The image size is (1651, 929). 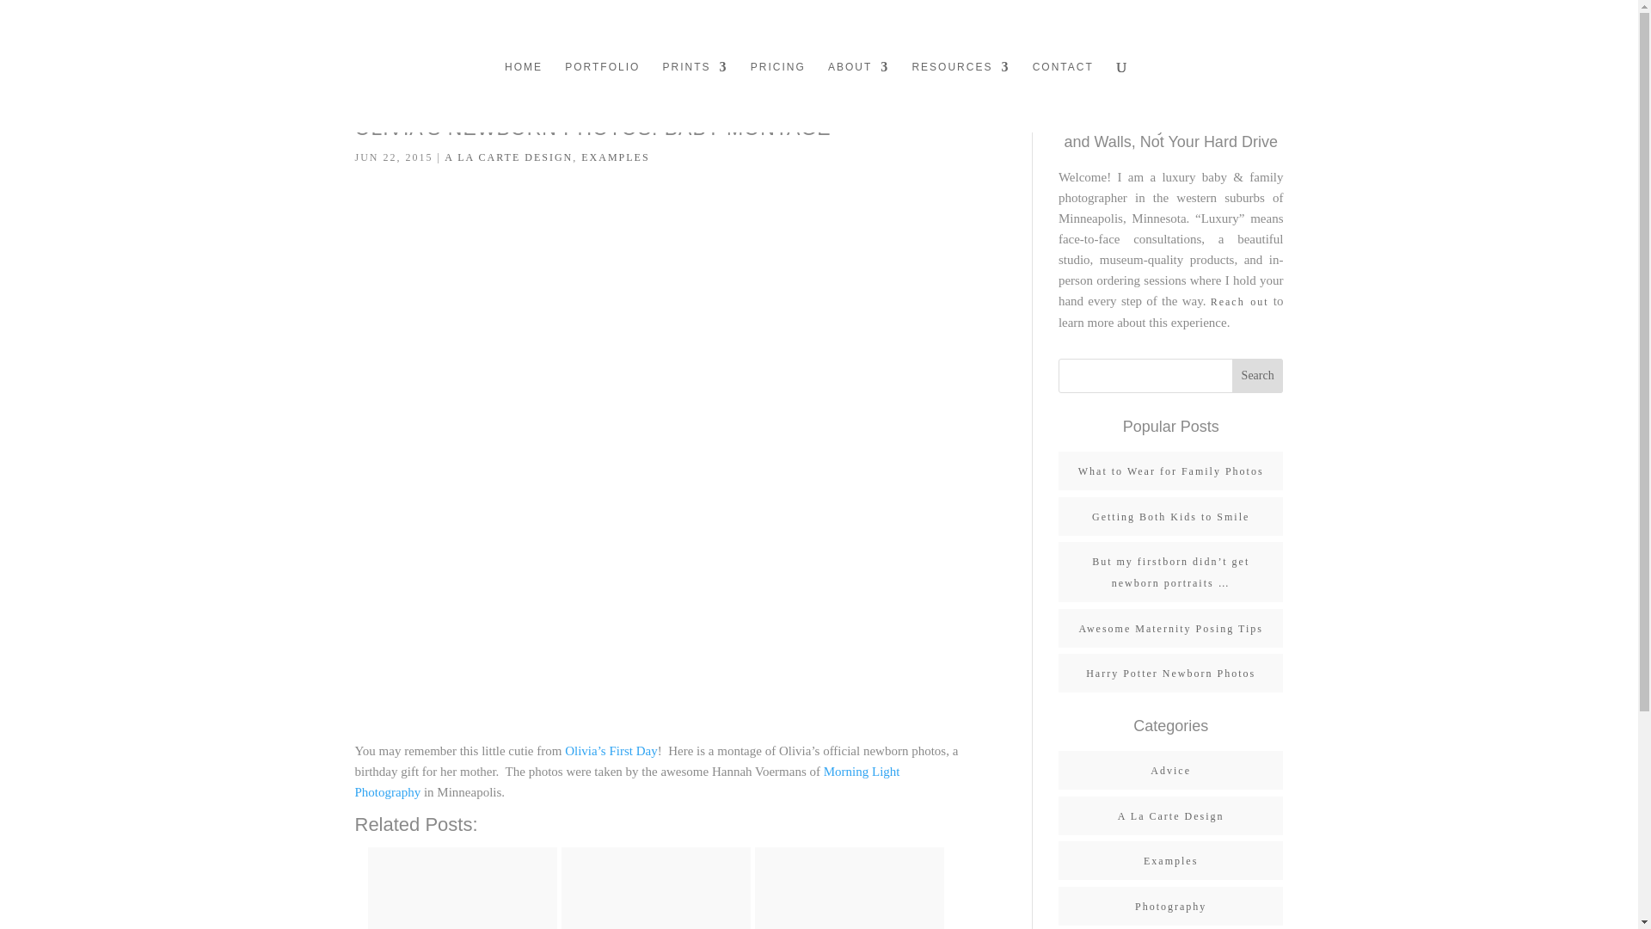 I want to click on Search, so click(x=1257, y=375).